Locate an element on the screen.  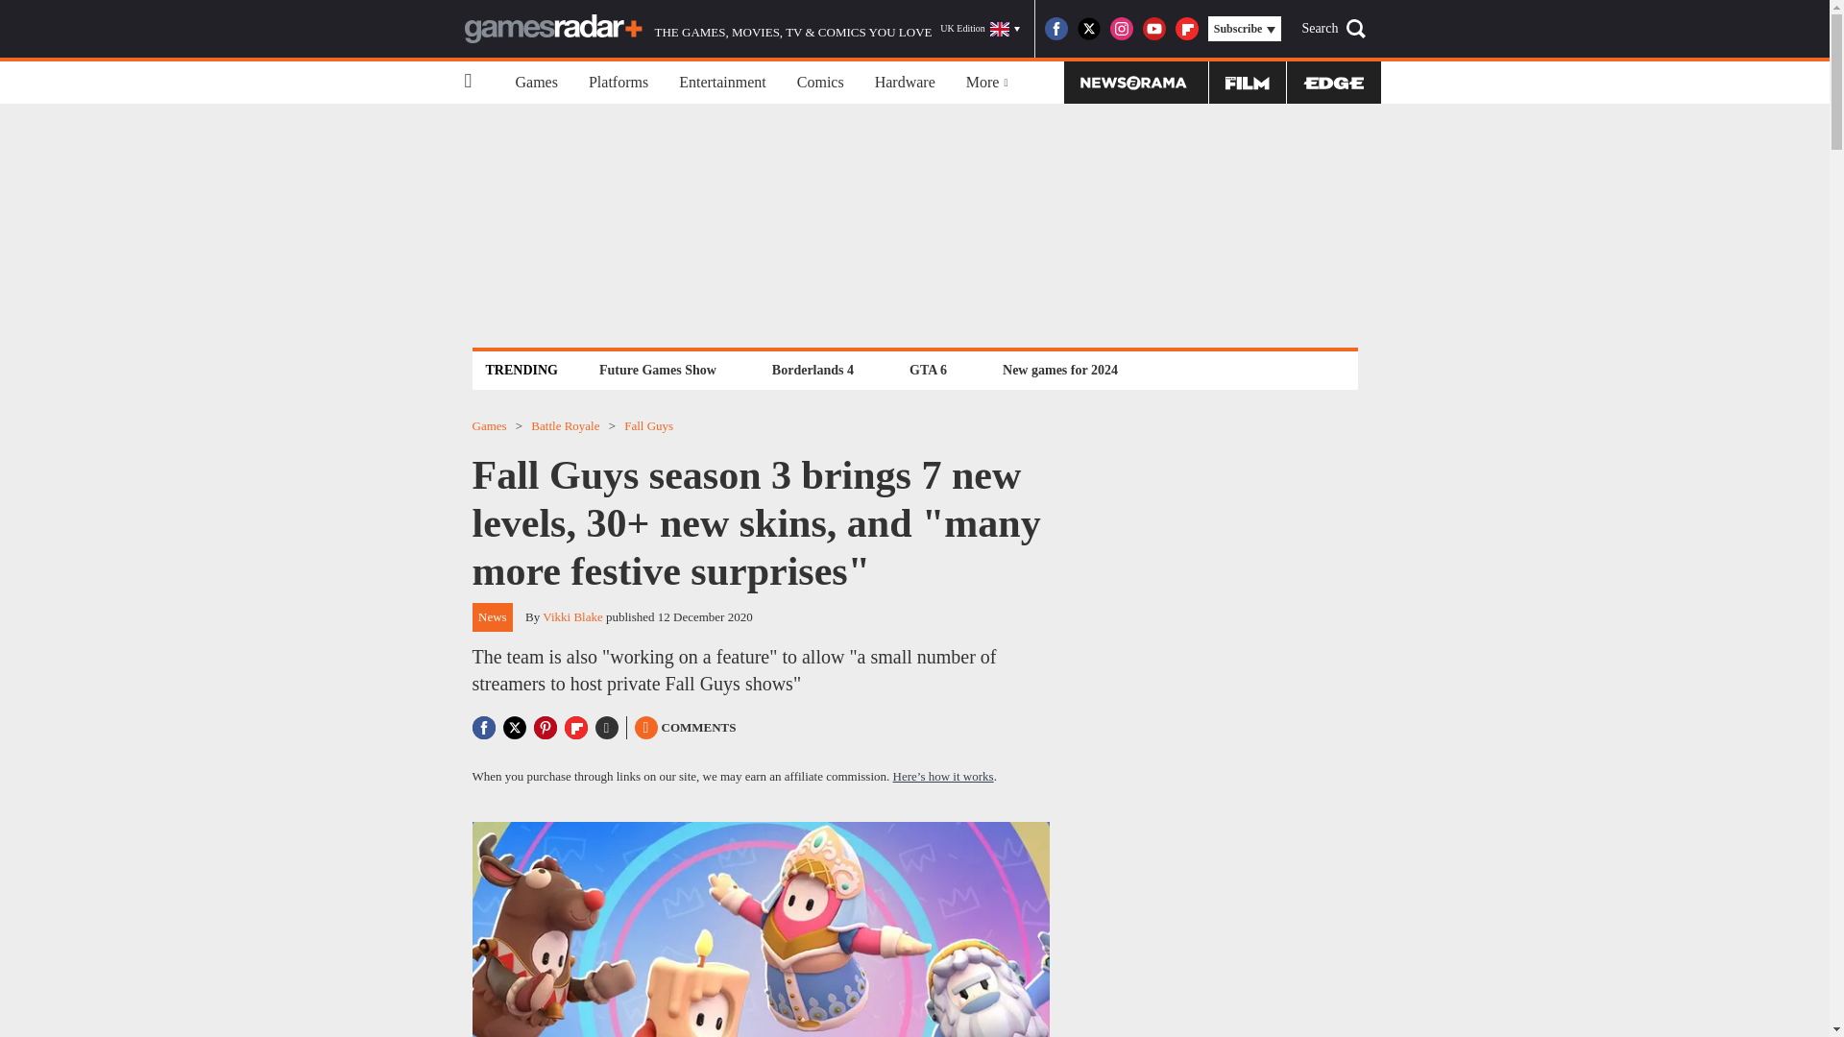
New games for 2024 is located at coordinates (1060, 370).